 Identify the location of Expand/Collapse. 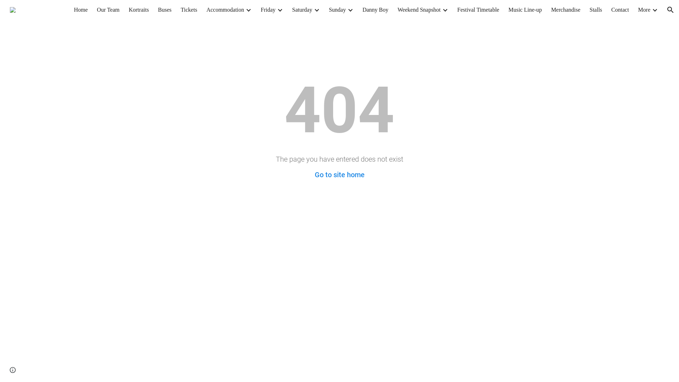
(655, 10).